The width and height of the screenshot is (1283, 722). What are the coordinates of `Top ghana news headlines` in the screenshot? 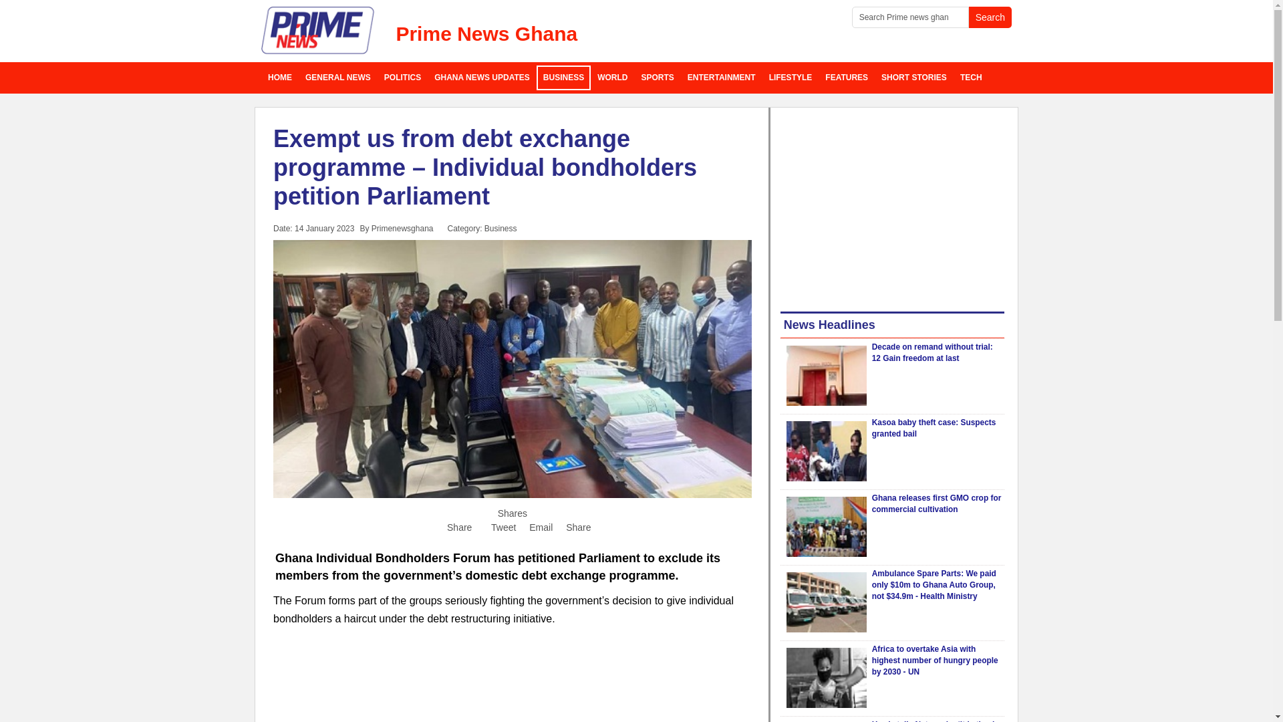 It's located at (481, 78).